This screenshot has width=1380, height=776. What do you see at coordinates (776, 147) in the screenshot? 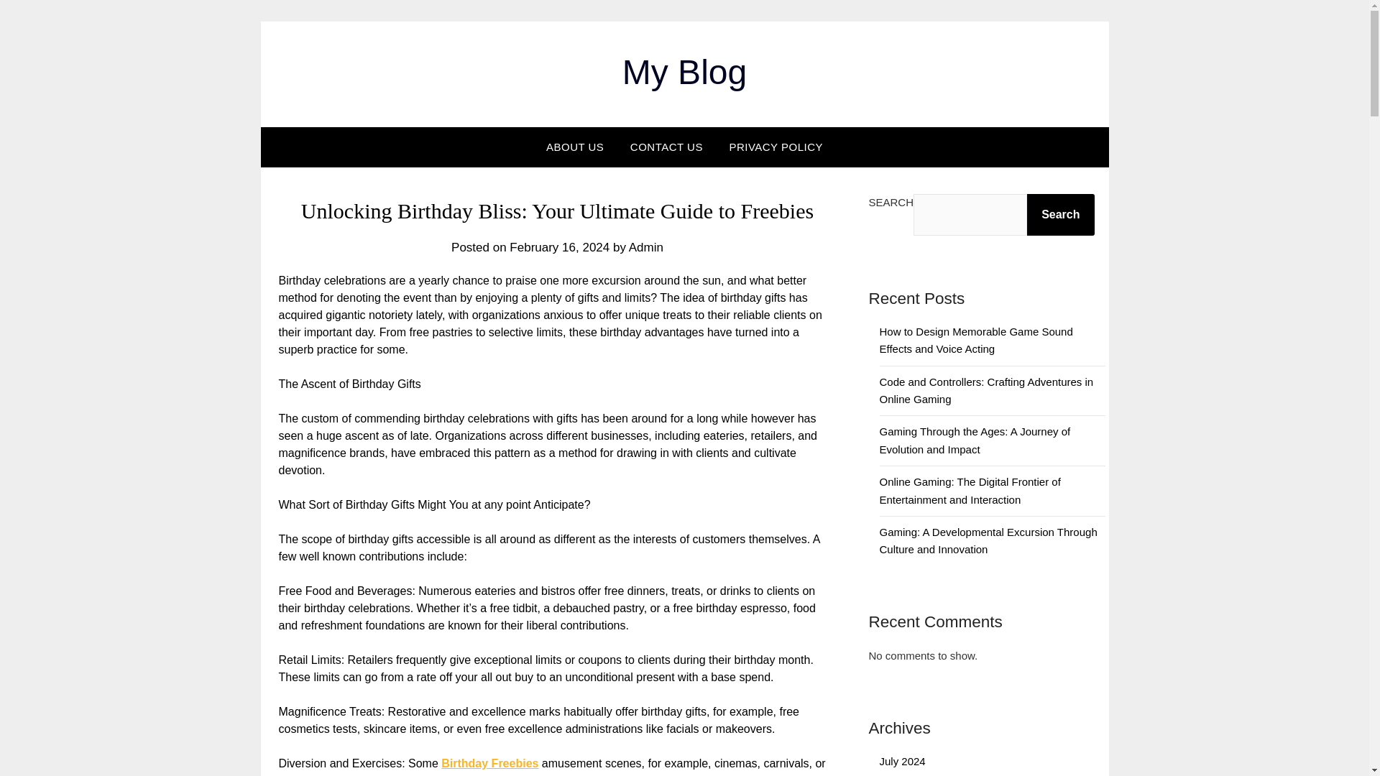
I see `PRIVACY POLICY` at bounding box center [776, 147].